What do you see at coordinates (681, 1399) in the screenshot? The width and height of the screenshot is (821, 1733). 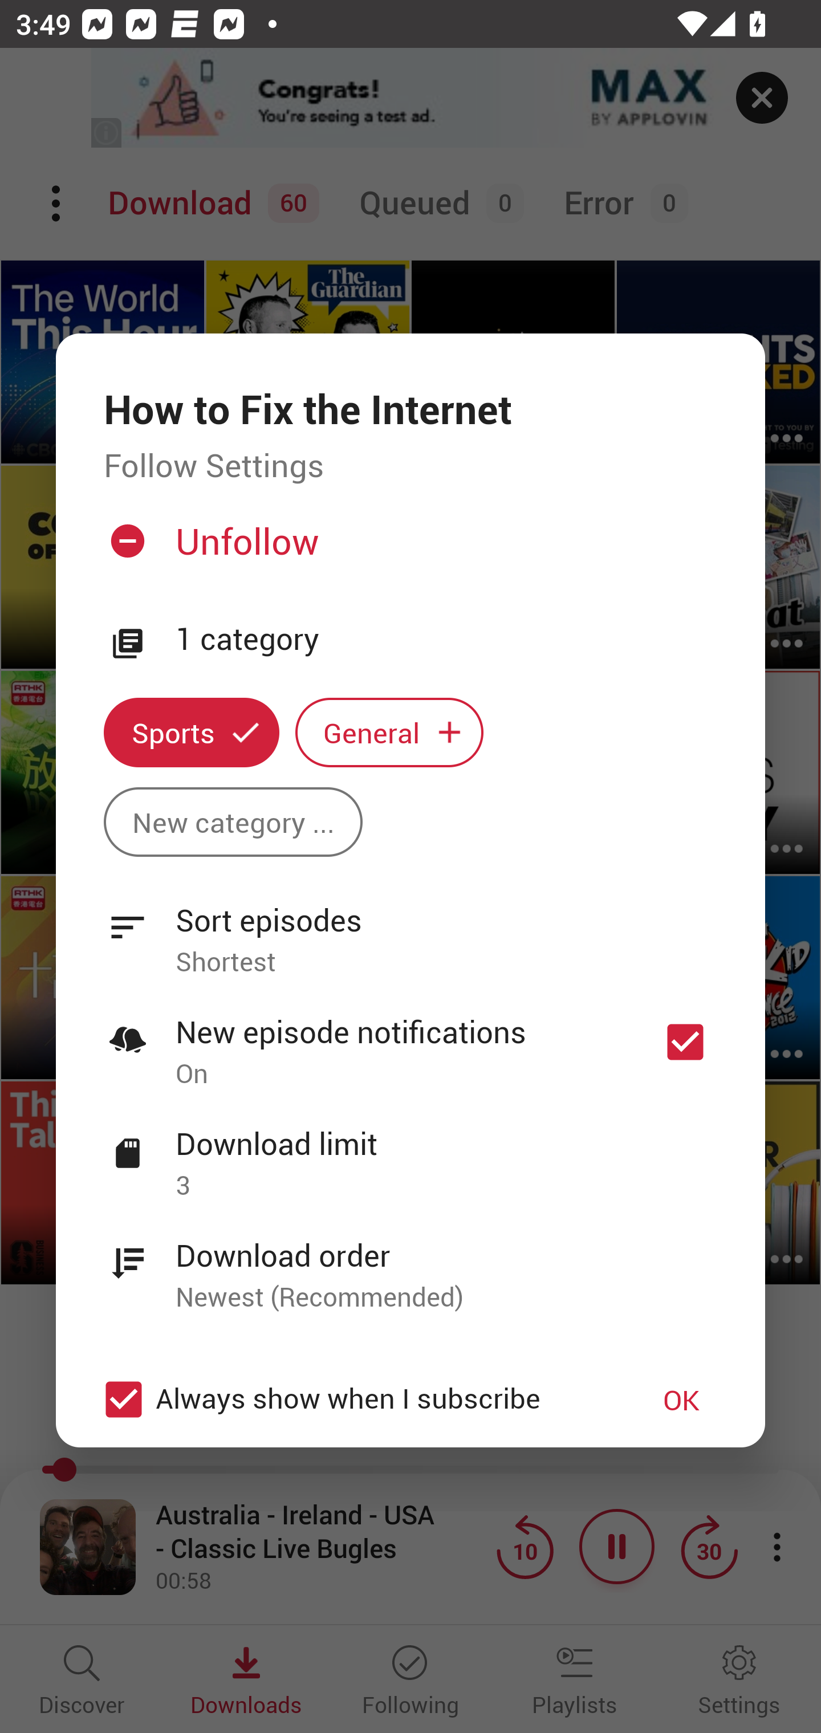 I see `OK` at bounding box center [681, 1399].